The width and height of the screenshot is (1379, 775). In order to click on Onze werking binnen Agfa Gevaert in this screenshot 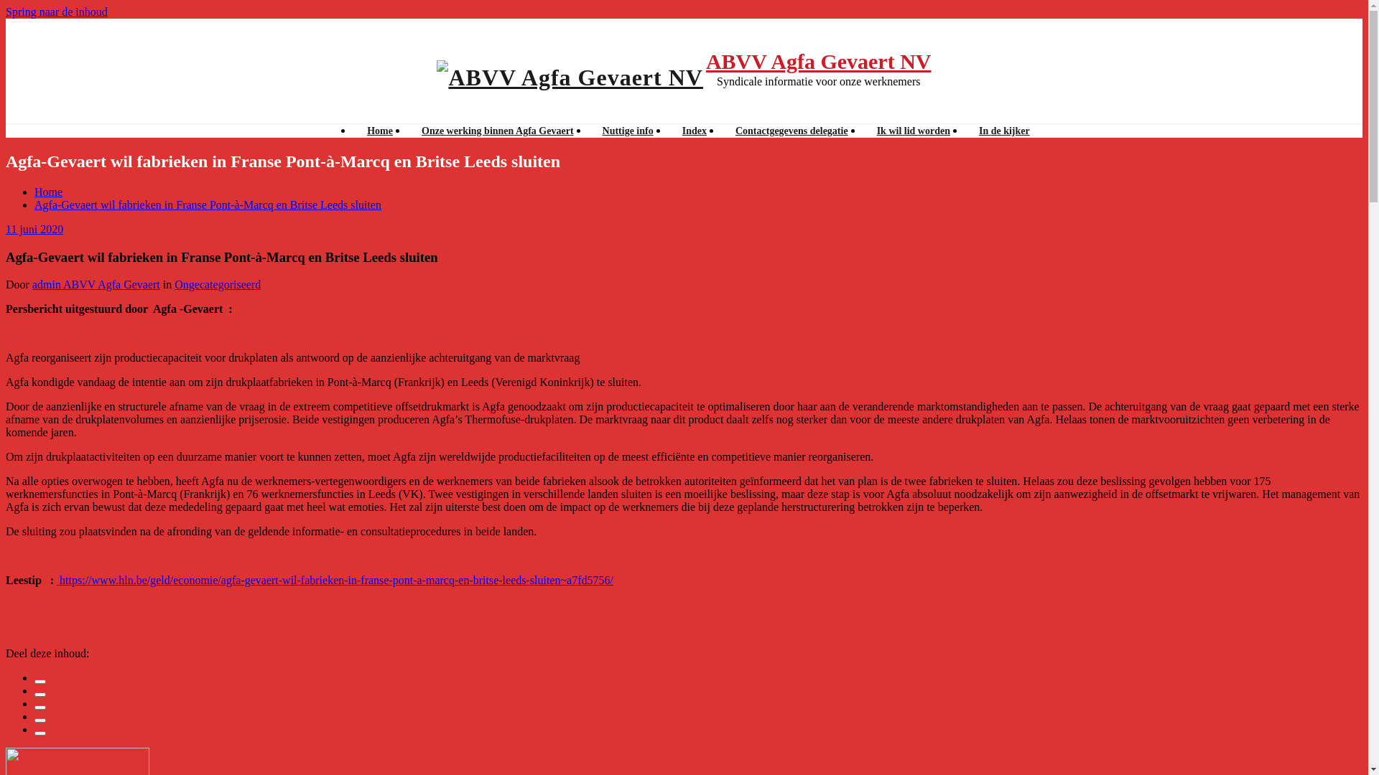, I will do `click(498, 131)`.